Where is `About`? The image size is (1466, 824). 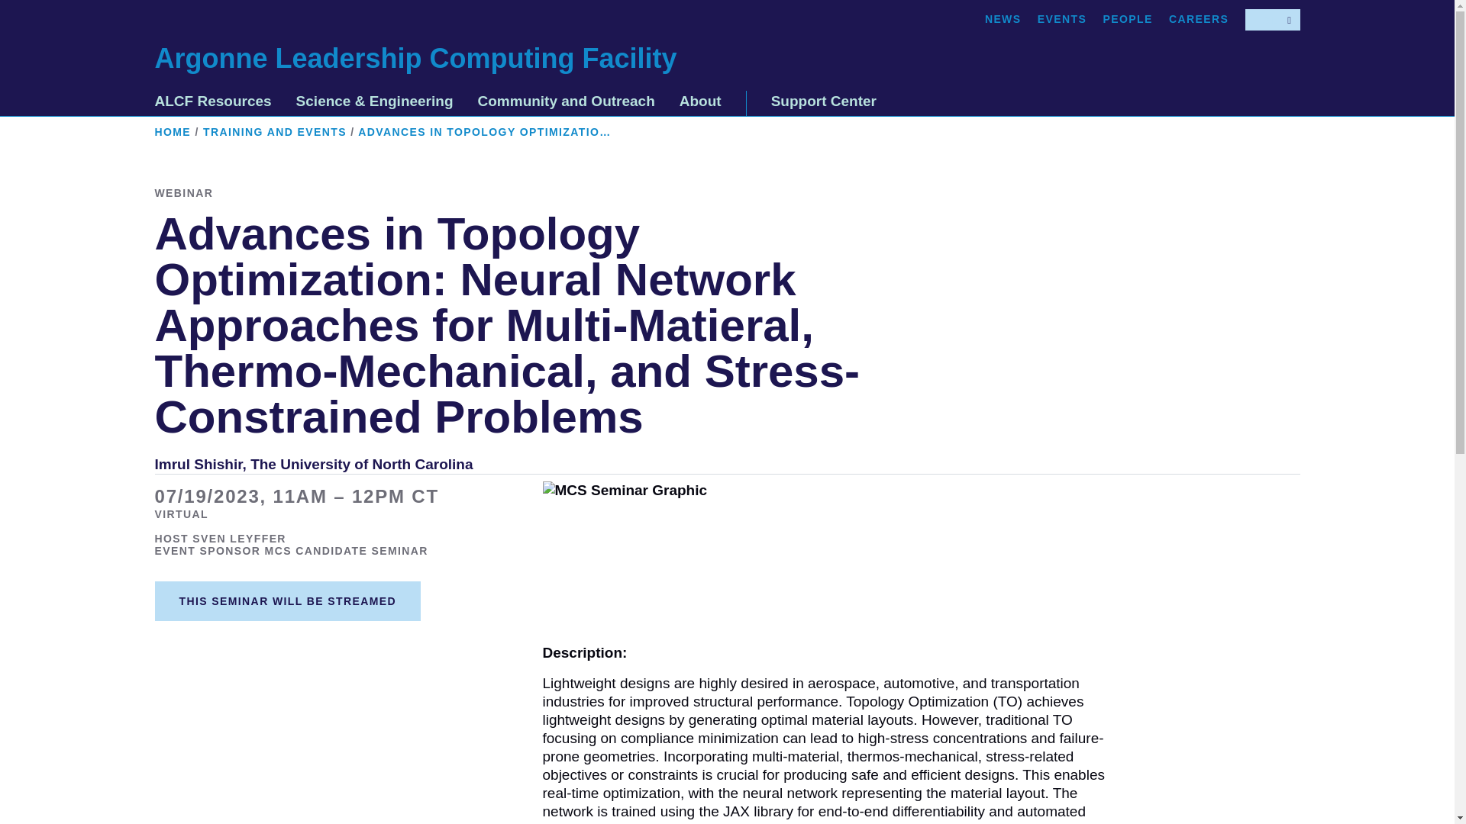
About is located at coordinates (700, 106).